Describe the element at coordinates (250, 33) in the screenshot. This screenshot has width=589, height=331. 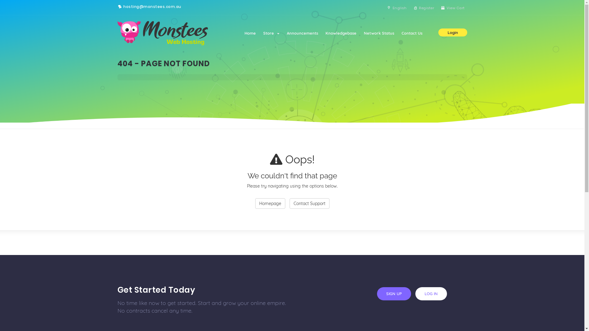
I see `Home` at that location.